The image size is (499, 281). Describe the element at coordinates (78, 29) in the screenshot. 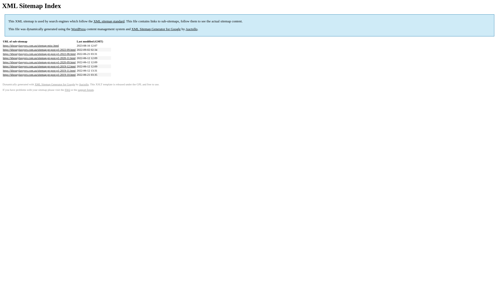

I see `WordPress` at that location.